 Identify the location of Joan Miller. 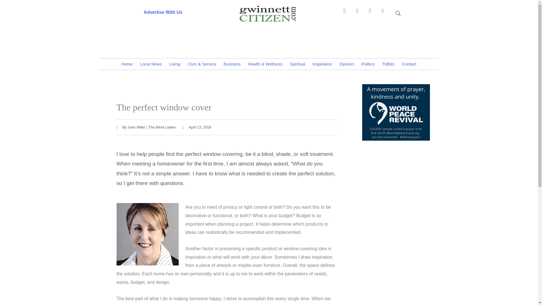
(147, 234).